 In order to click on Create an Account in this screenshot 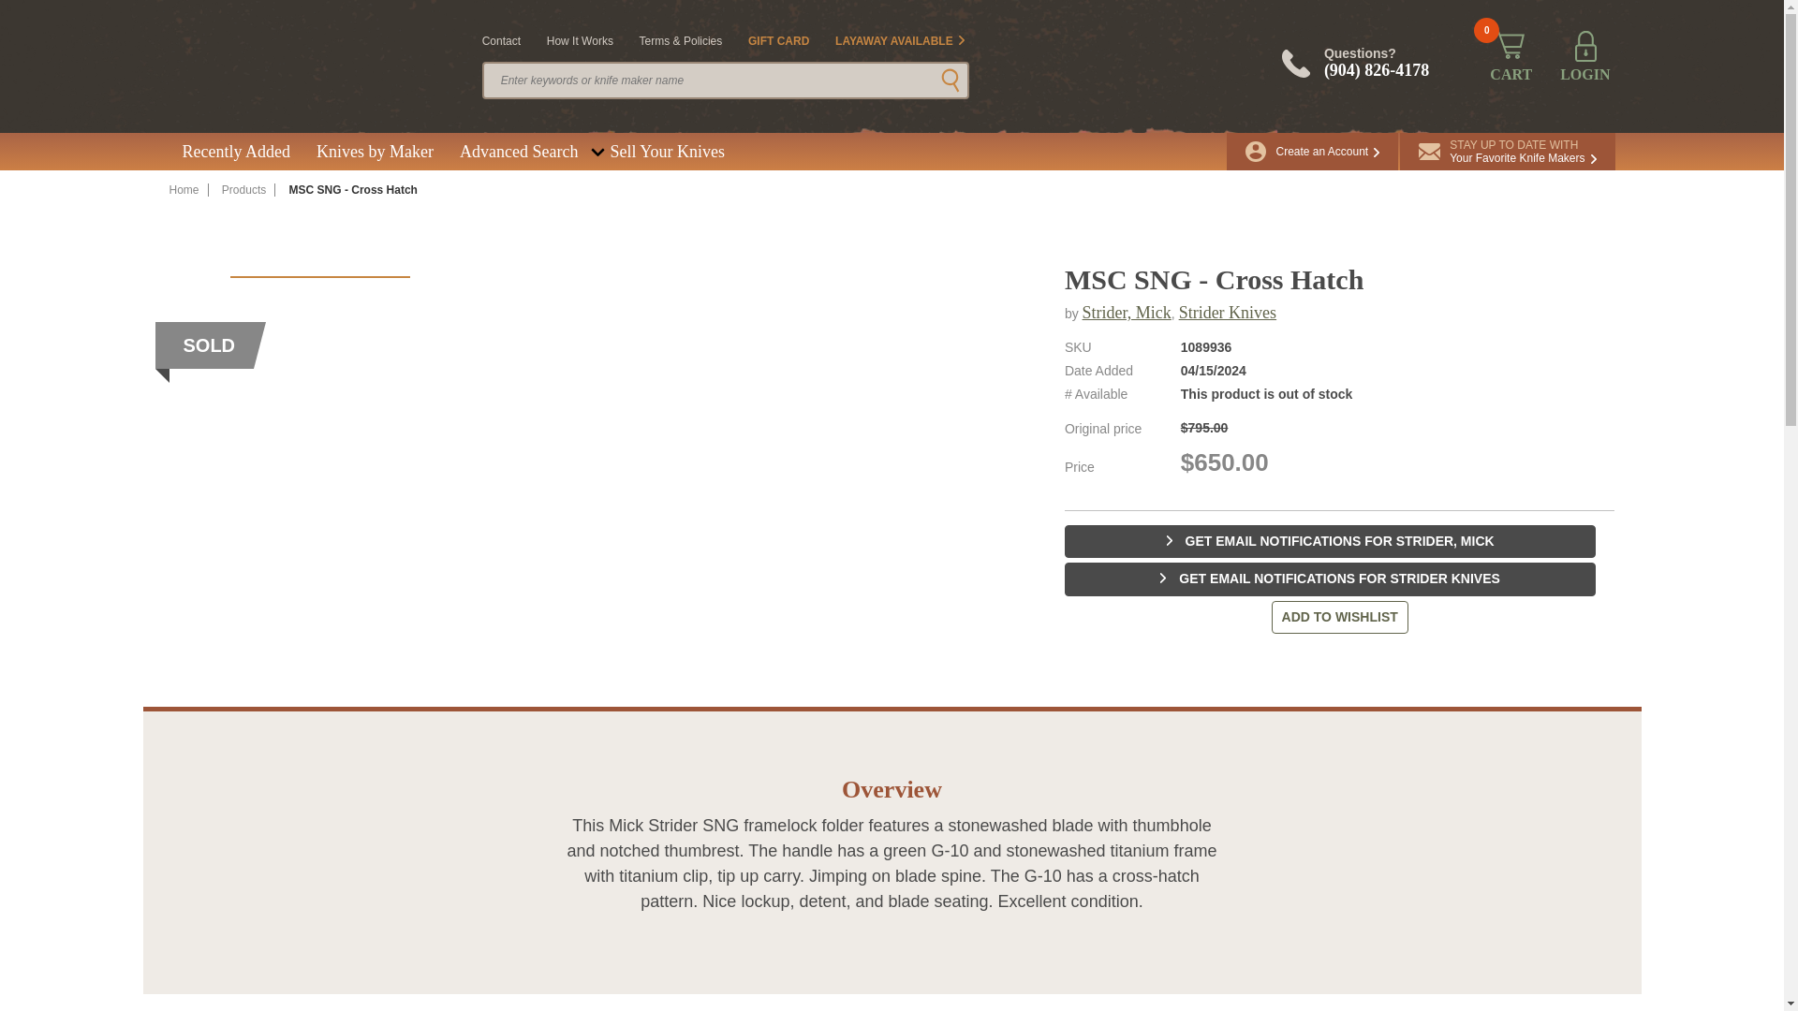, I will do `click(579, 41)`.